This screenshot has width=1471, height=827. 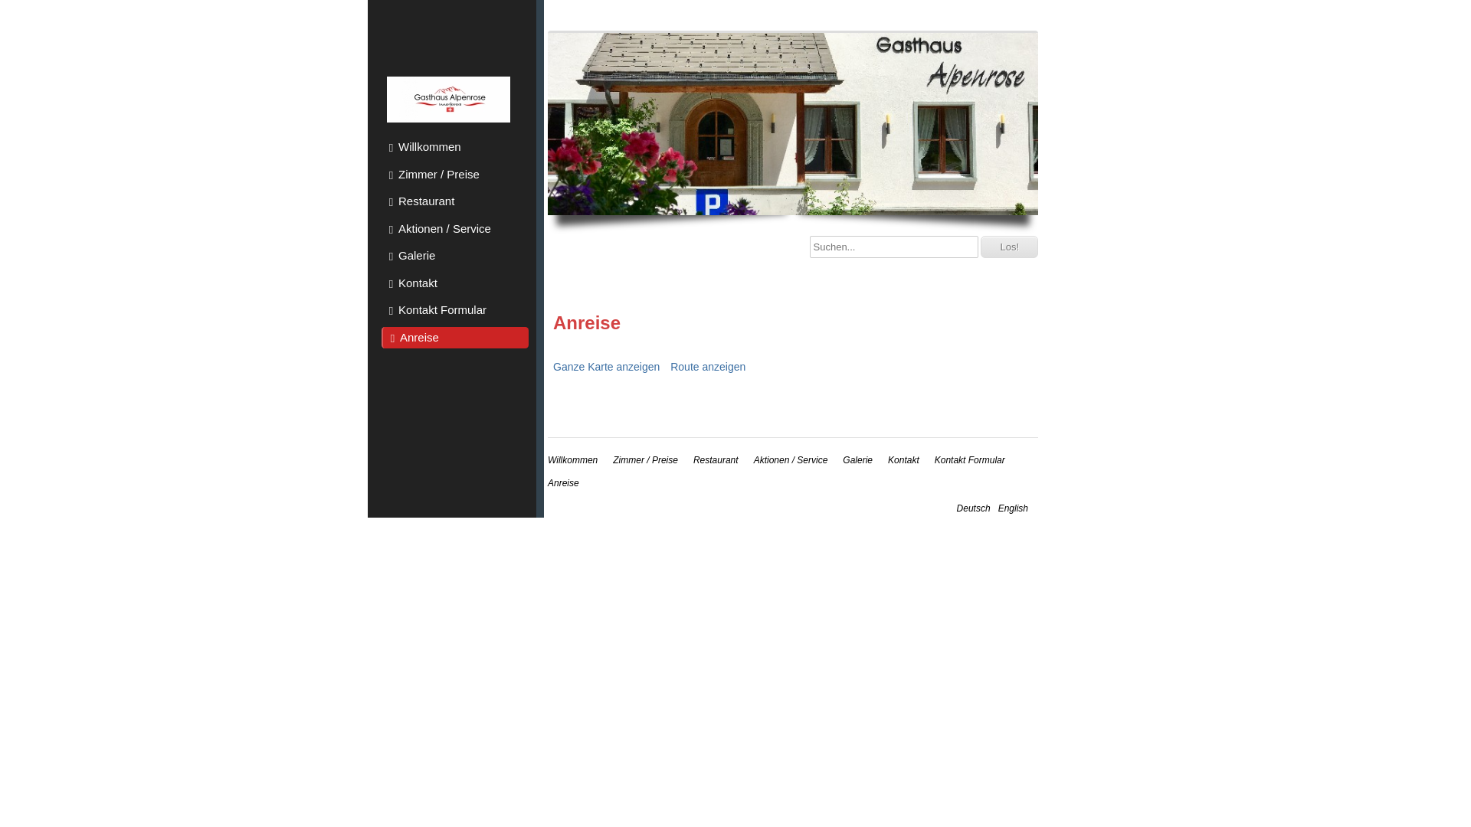 What do you see at coordinates (1013, 508) in the screenshot?
I see `English` at bounding box center [1013, 508].